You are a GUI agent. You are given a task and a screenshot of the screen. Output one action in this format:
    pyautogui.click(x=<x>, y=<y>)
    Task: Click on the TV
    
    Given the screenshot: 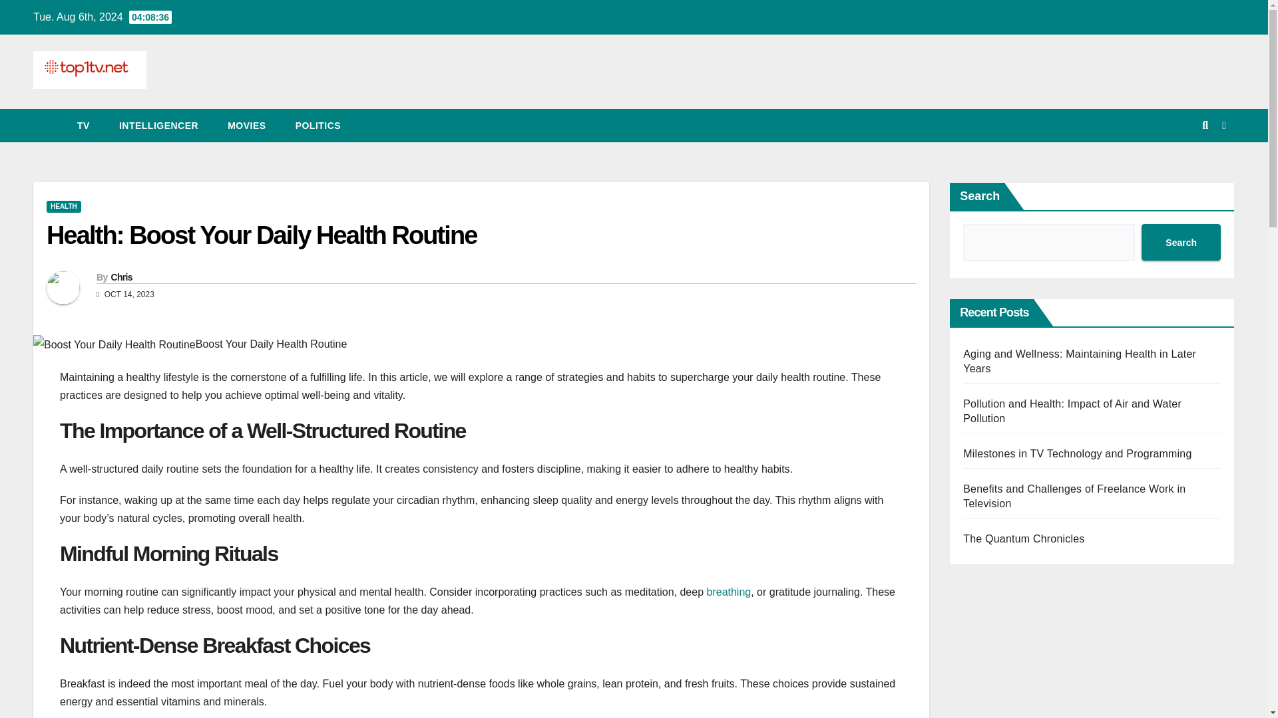 What is the action you would take?
    pyautogui.click(x=84, y=125)
    